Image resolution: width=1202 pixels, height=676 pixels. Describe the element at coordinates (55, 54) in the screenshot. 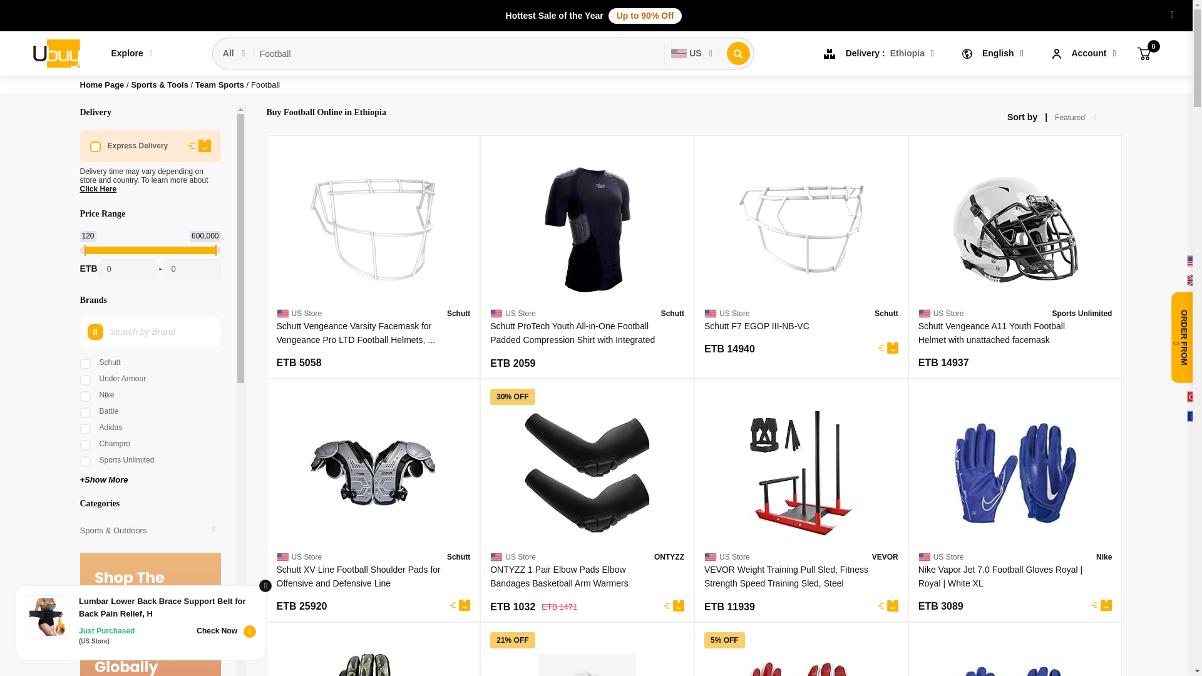

I see `Ubuy` at that location.